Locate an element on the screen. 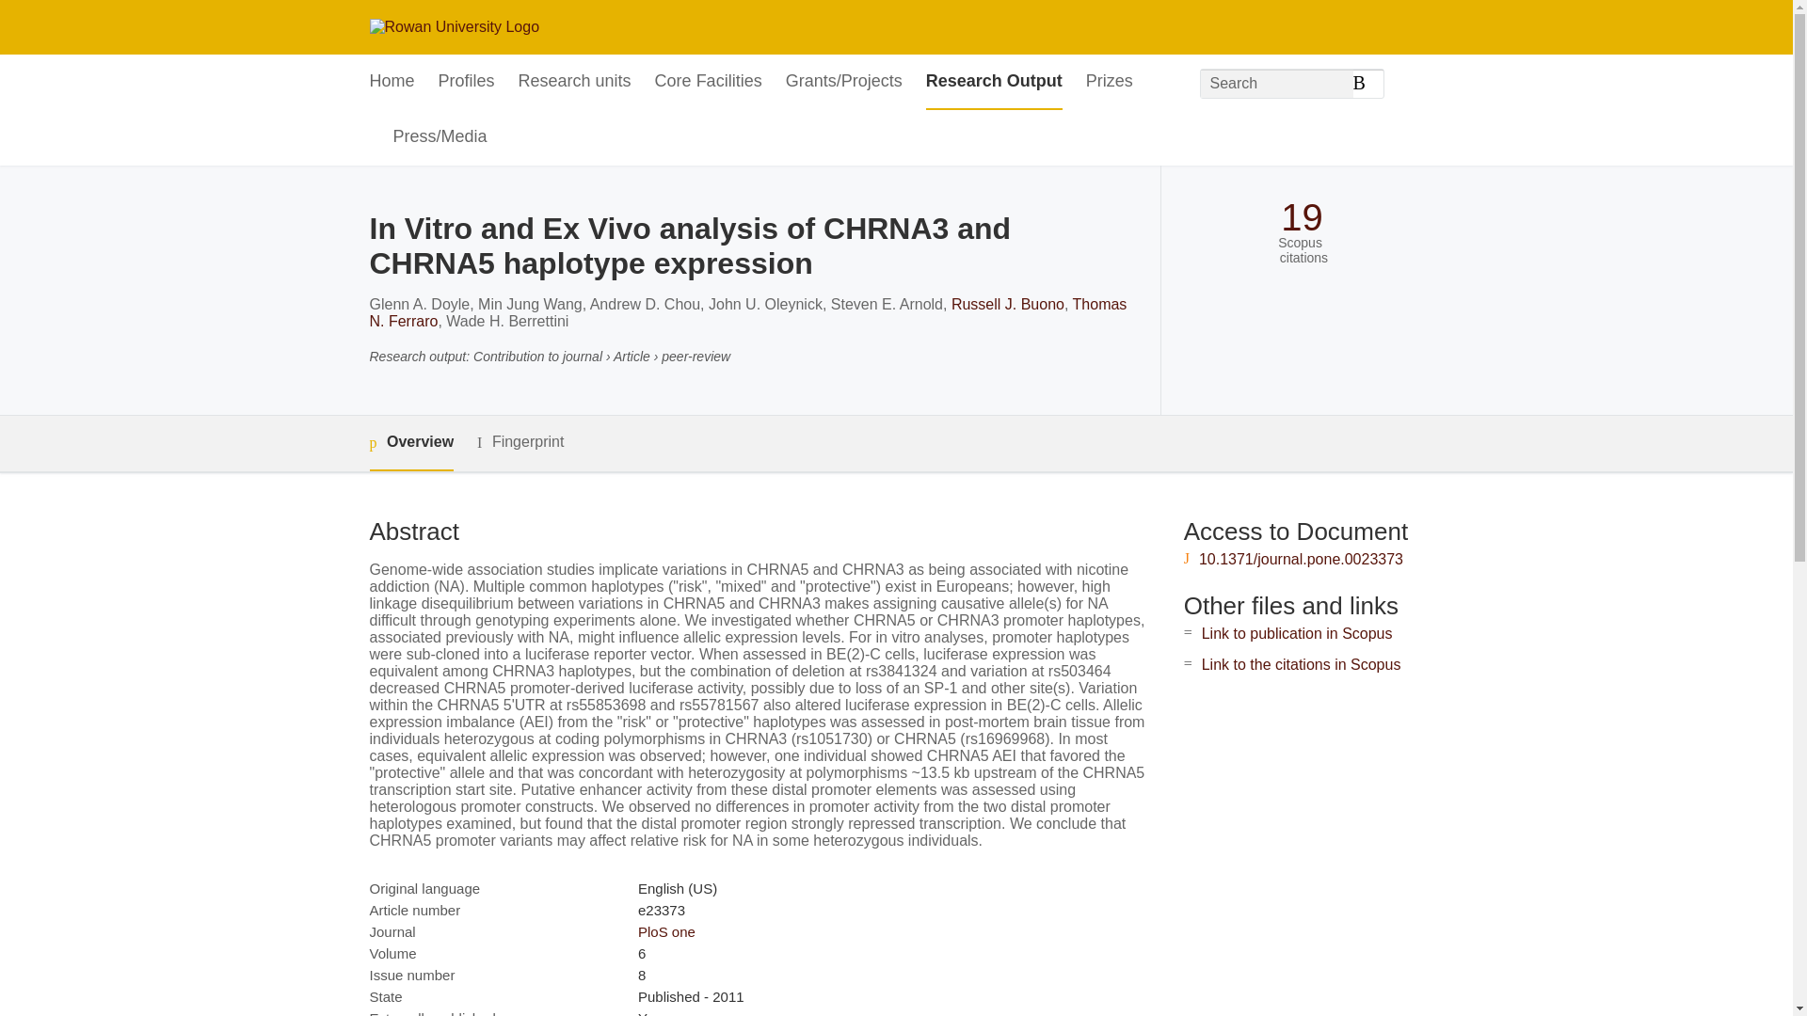 The image size is (1807, 1016). Rowan University Home is located at coordinates (454, 26).